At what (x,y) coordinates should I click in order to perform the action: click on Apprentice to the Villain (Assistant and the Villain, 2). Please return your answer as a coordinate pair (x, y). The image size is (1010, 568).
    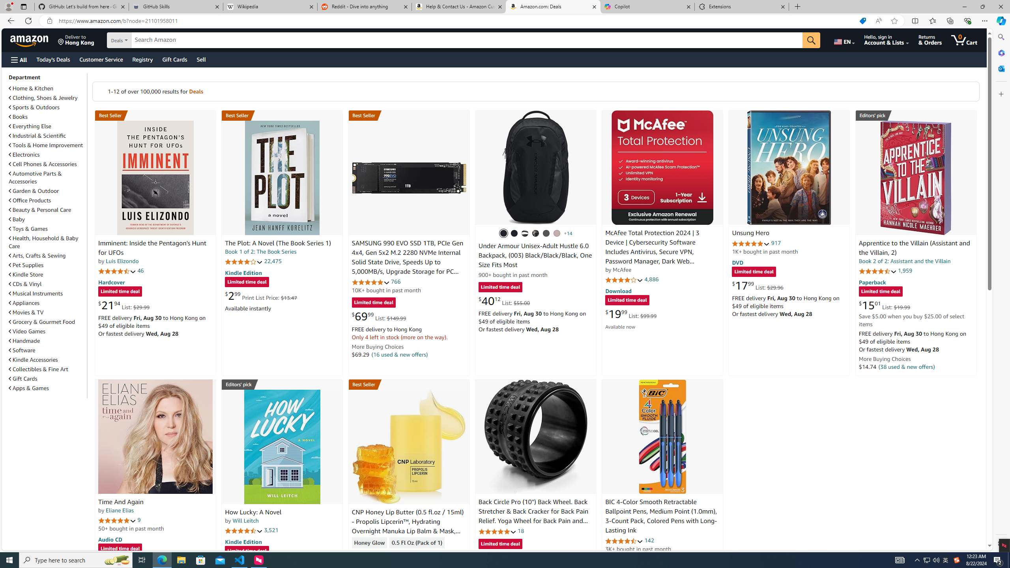
    Looking at the image, I should click on (915, 177).